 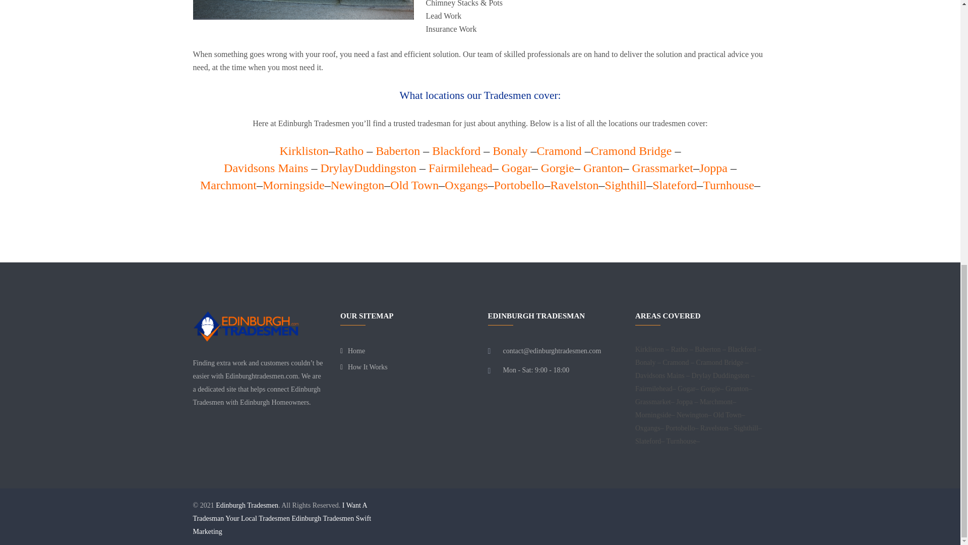 I want to click on Ratho, so click(x=349, y=151).